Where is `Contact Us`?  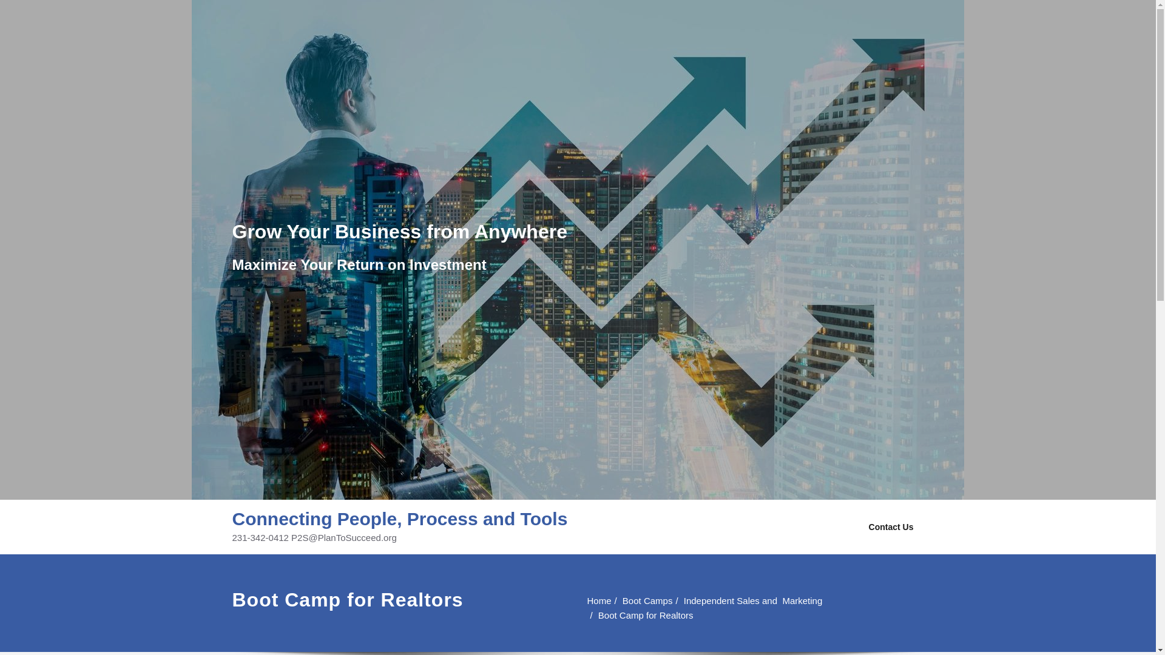
Contact Us is located at coordinates (891, 526).